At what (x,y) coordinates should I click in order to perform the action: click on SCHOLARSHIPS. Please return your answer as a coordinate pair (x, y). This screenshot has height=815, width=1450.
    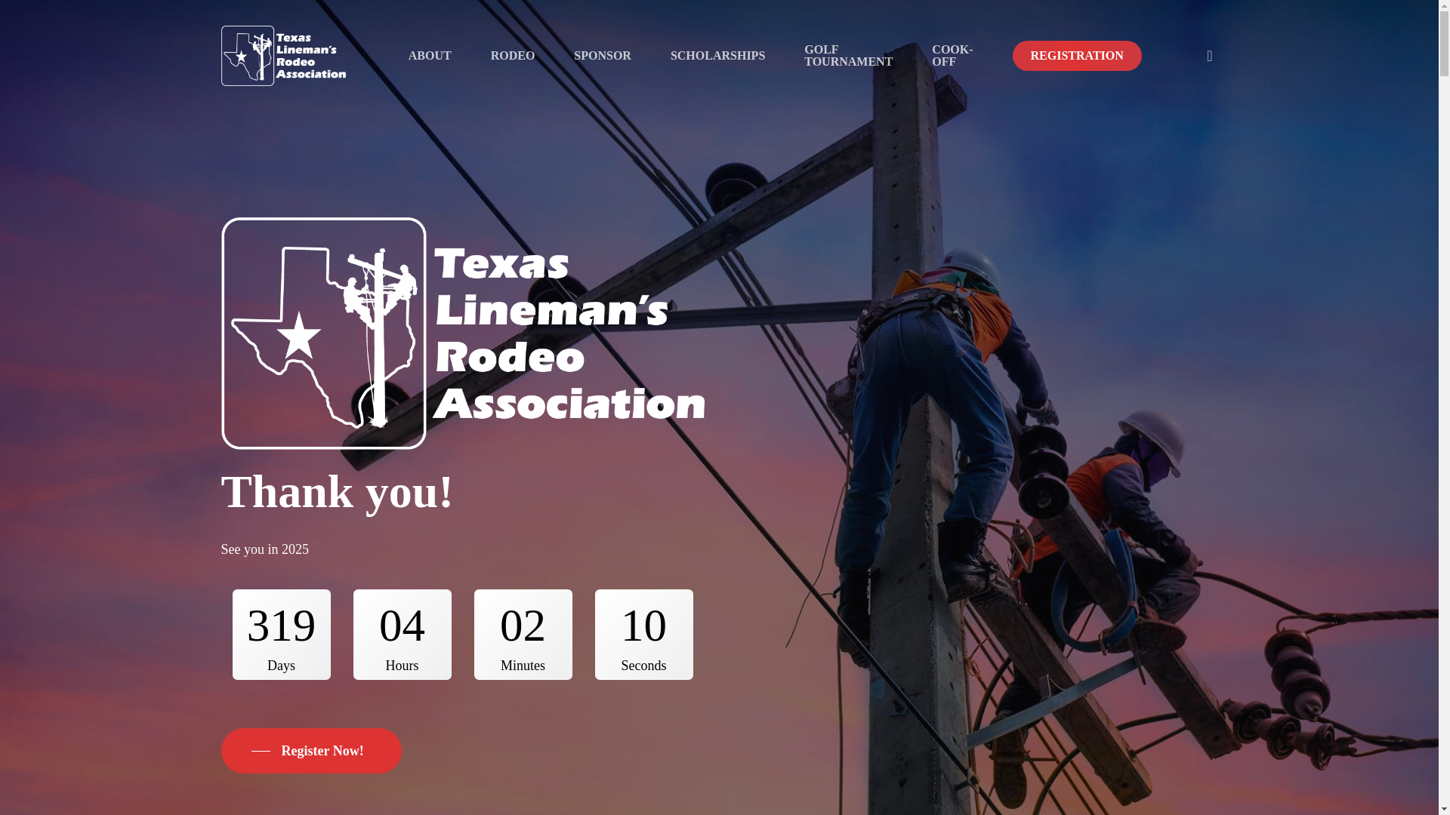
    Looking at the image, I should click on (717, 56).